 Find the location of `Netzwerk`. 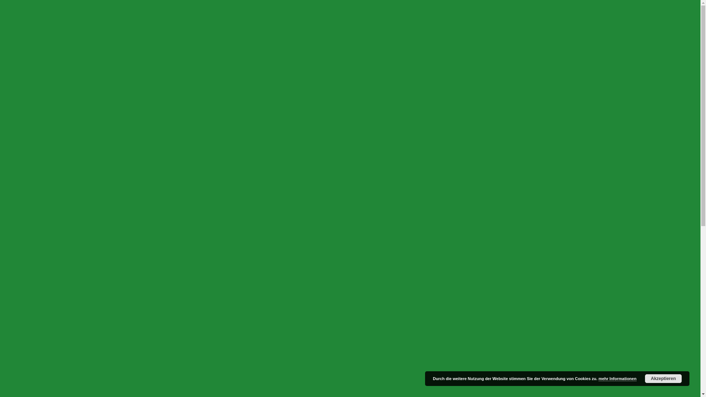

Netzwerk is located at coordinates (44, 51).